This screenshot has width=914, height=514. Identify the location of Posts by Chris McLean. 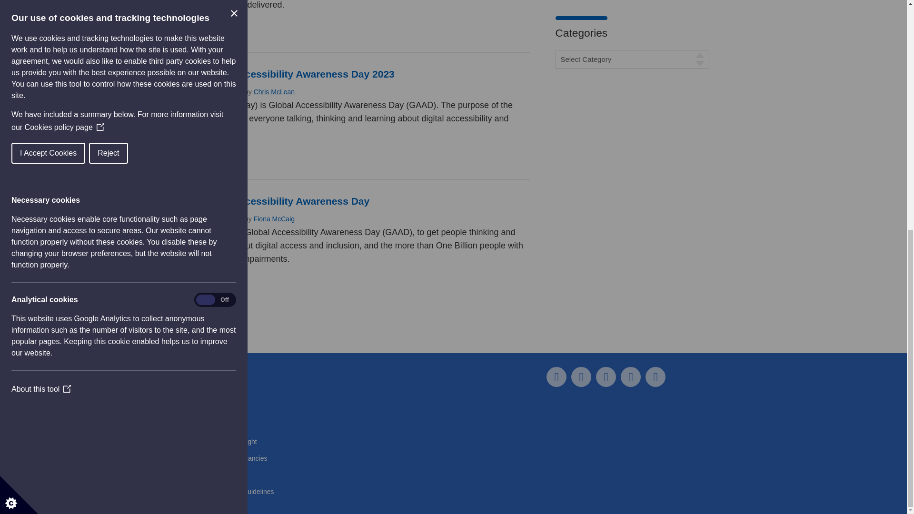
(274, 91).